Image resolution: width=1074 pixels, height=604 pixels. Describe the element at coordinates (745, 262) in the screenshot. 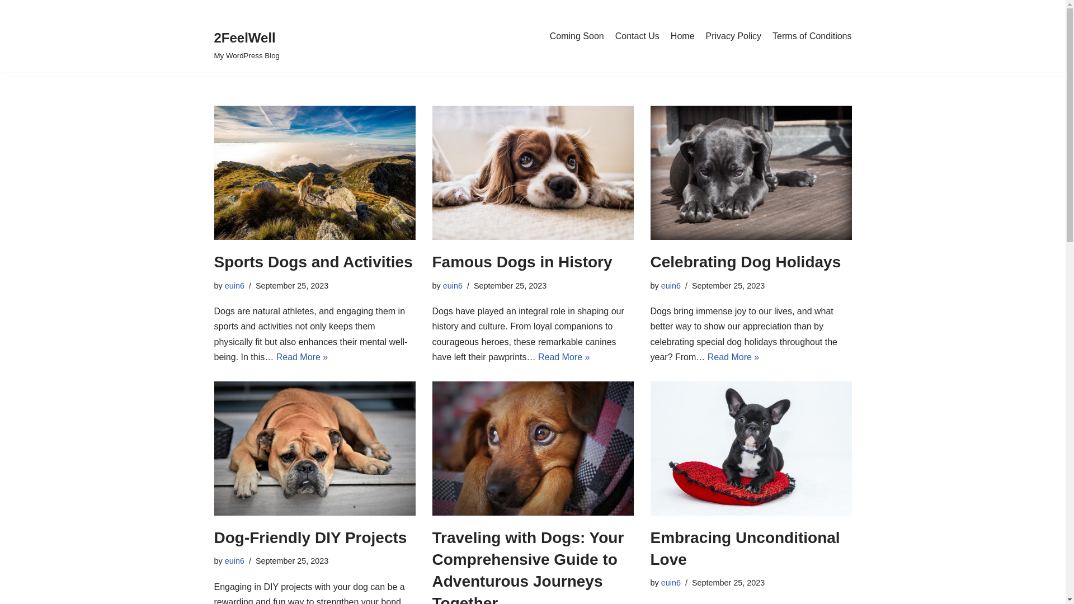

I see `Celebrating Dog Holidays` at that location.